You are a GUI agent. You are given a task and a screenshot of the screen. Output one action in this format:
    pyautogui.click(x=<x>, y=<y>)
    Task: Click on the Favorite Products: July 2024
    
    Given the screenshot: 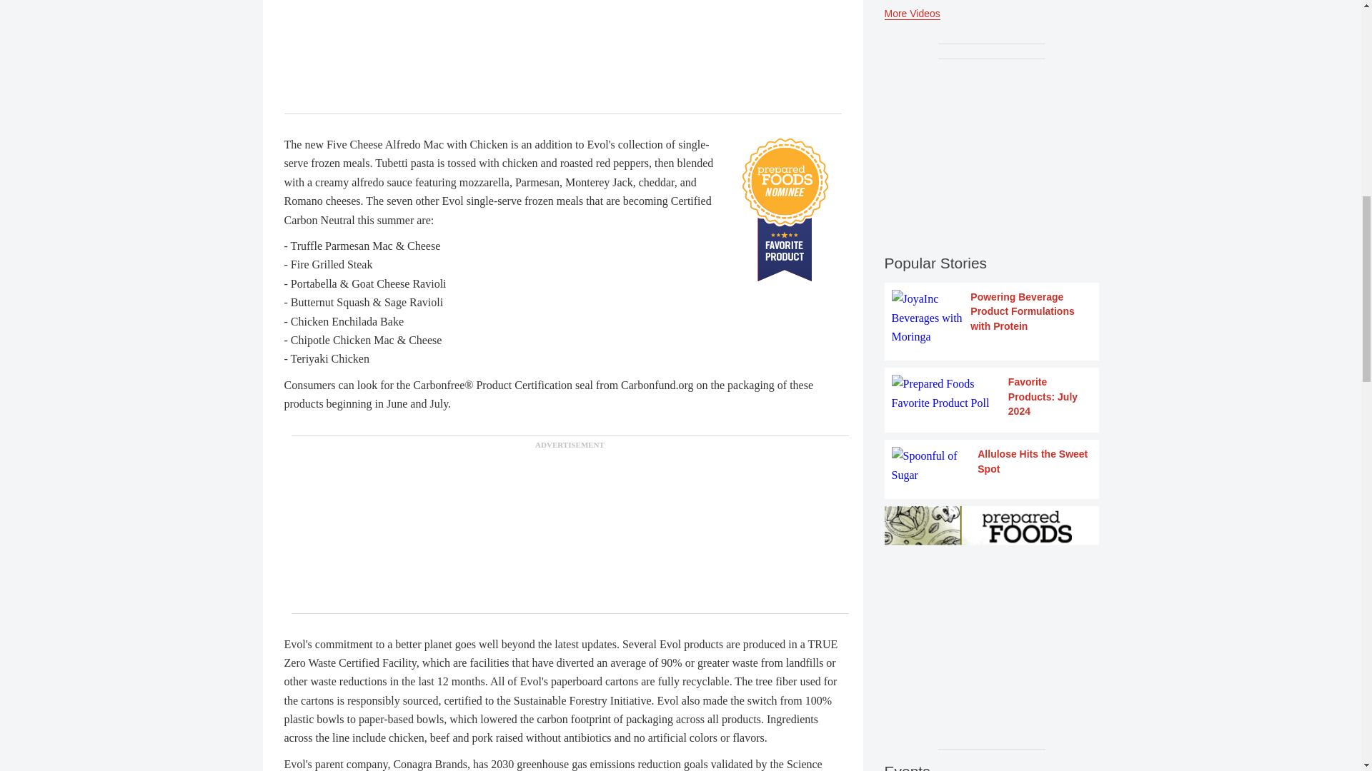 What is the action you would take?
    pyautogui.click(x=992, y=396)
    